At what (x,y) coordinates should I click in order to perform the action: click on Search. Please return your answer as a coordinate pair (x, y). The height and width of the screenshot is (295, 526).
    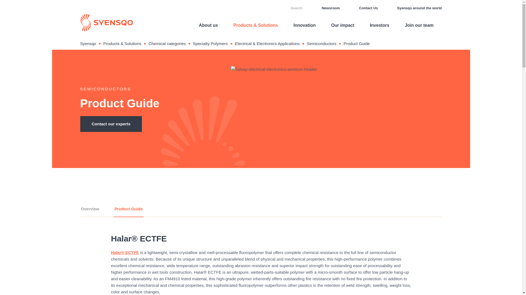
    Looking at the image, I should click on (293, 8).